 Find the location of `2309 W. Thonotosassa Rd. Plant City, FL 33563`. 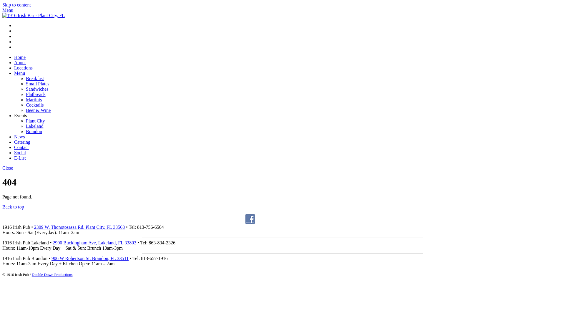

2309 W. Thonotosassa Rd. Plant City, FL 33563 is located at coordinates (79, 227).